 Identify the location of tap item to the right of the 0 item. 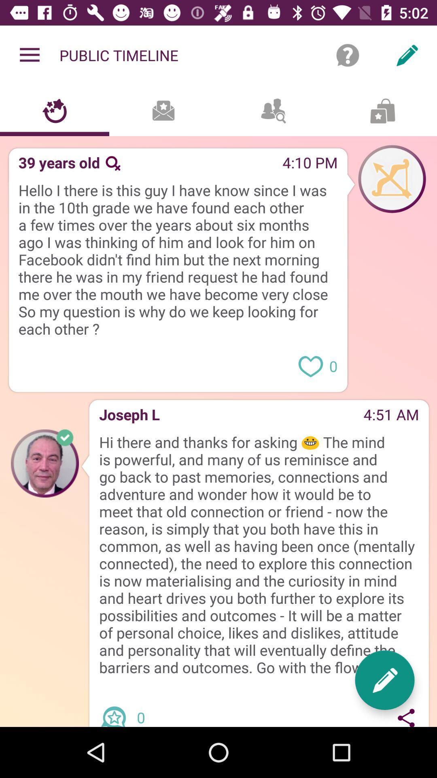
(384, 680).